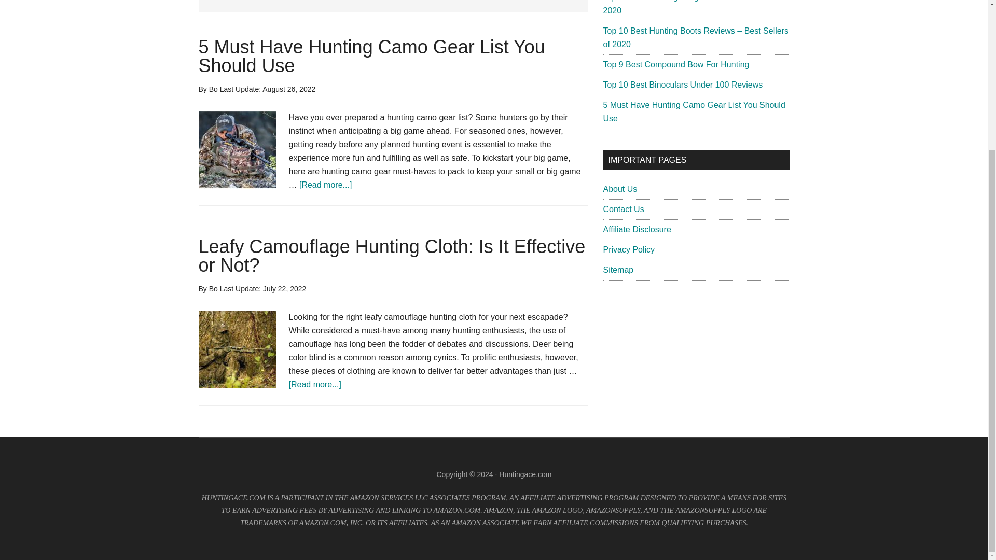 Image resolution: width=996 pixels, height=560 pixels. I want to click on Top 10 Best Binoculars Under 100 Reviews, so click(683, 85).